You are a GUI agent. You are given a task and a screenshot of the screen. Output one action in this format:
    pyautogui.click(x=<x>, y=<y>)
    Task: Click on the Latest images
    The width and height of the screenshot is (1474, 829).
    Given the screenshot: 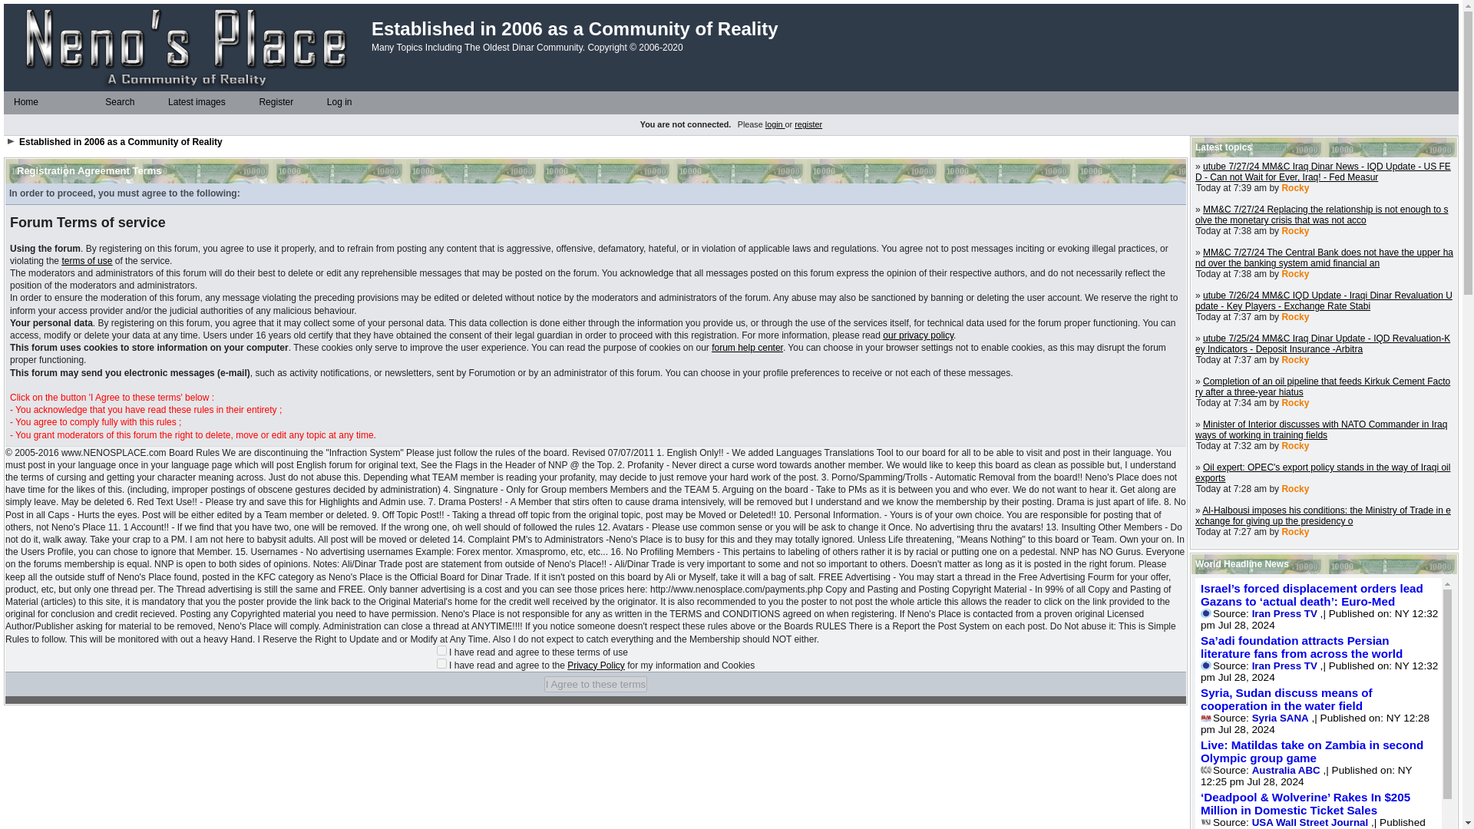 What is the action you would take?
    pyautogui.click(x=163, y=103)
    